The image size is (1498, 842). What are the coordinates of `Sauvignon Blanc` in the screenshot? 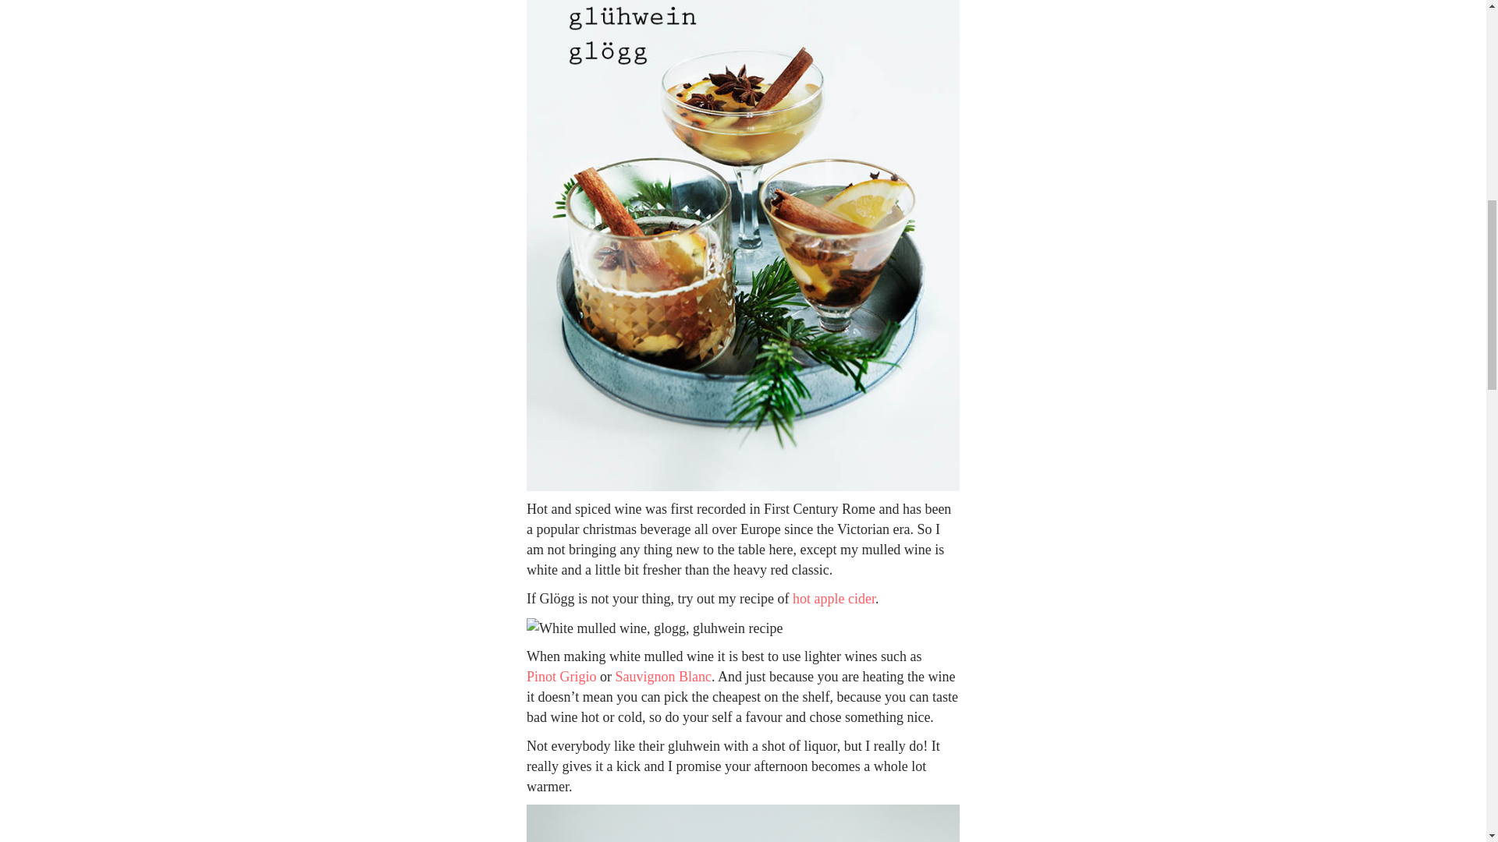 It's located at (664, 677).